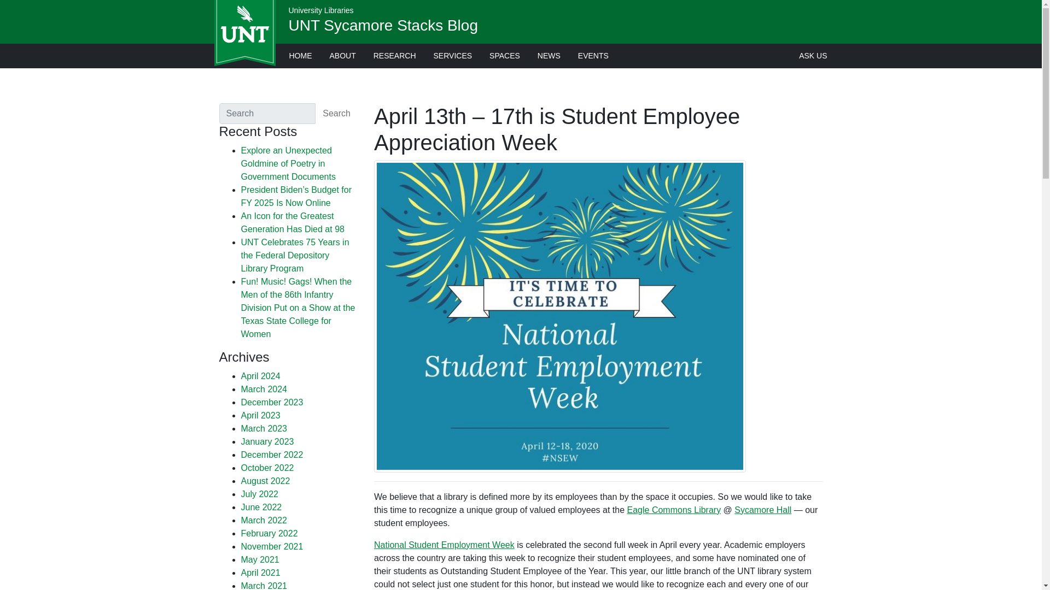 This screenshot has height=590, width=1050. I want to click on HOME, so click(300, 56).